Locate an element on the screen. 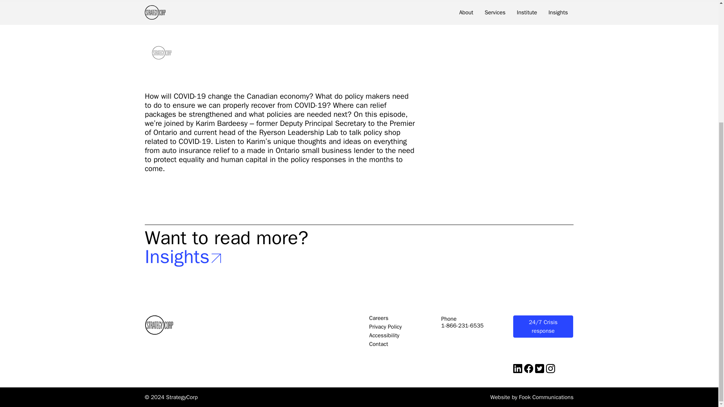 This screenshot has height=407, width=724. Libsyn Player is located at coordinates (281, 53).